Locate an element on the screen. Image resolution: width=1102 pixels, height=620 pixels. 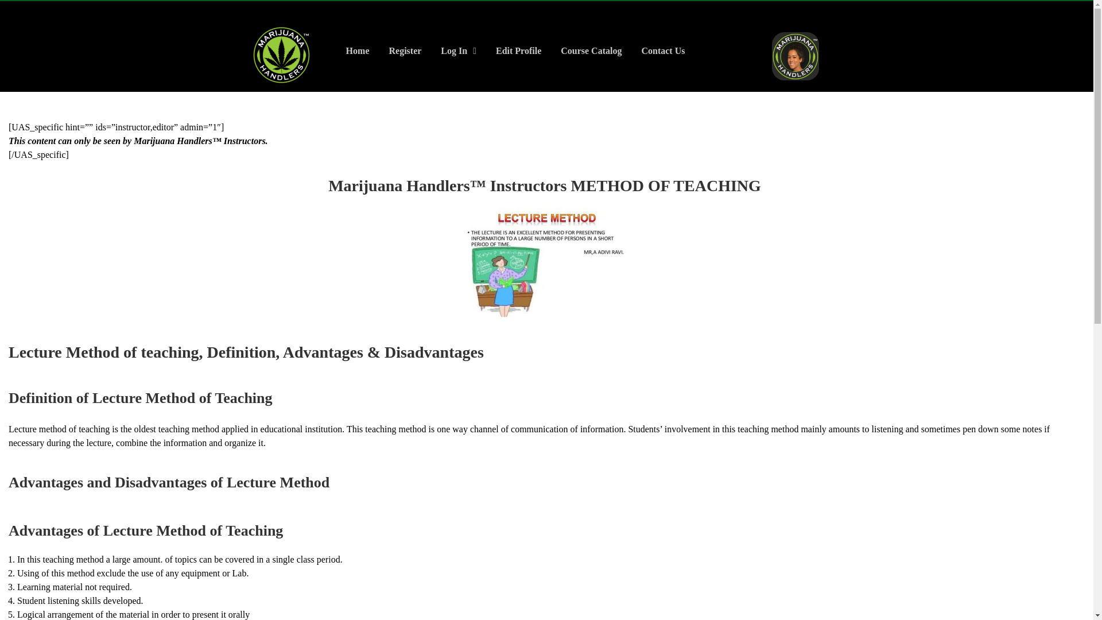
Course Catalog is located at coordinates (591, 51).